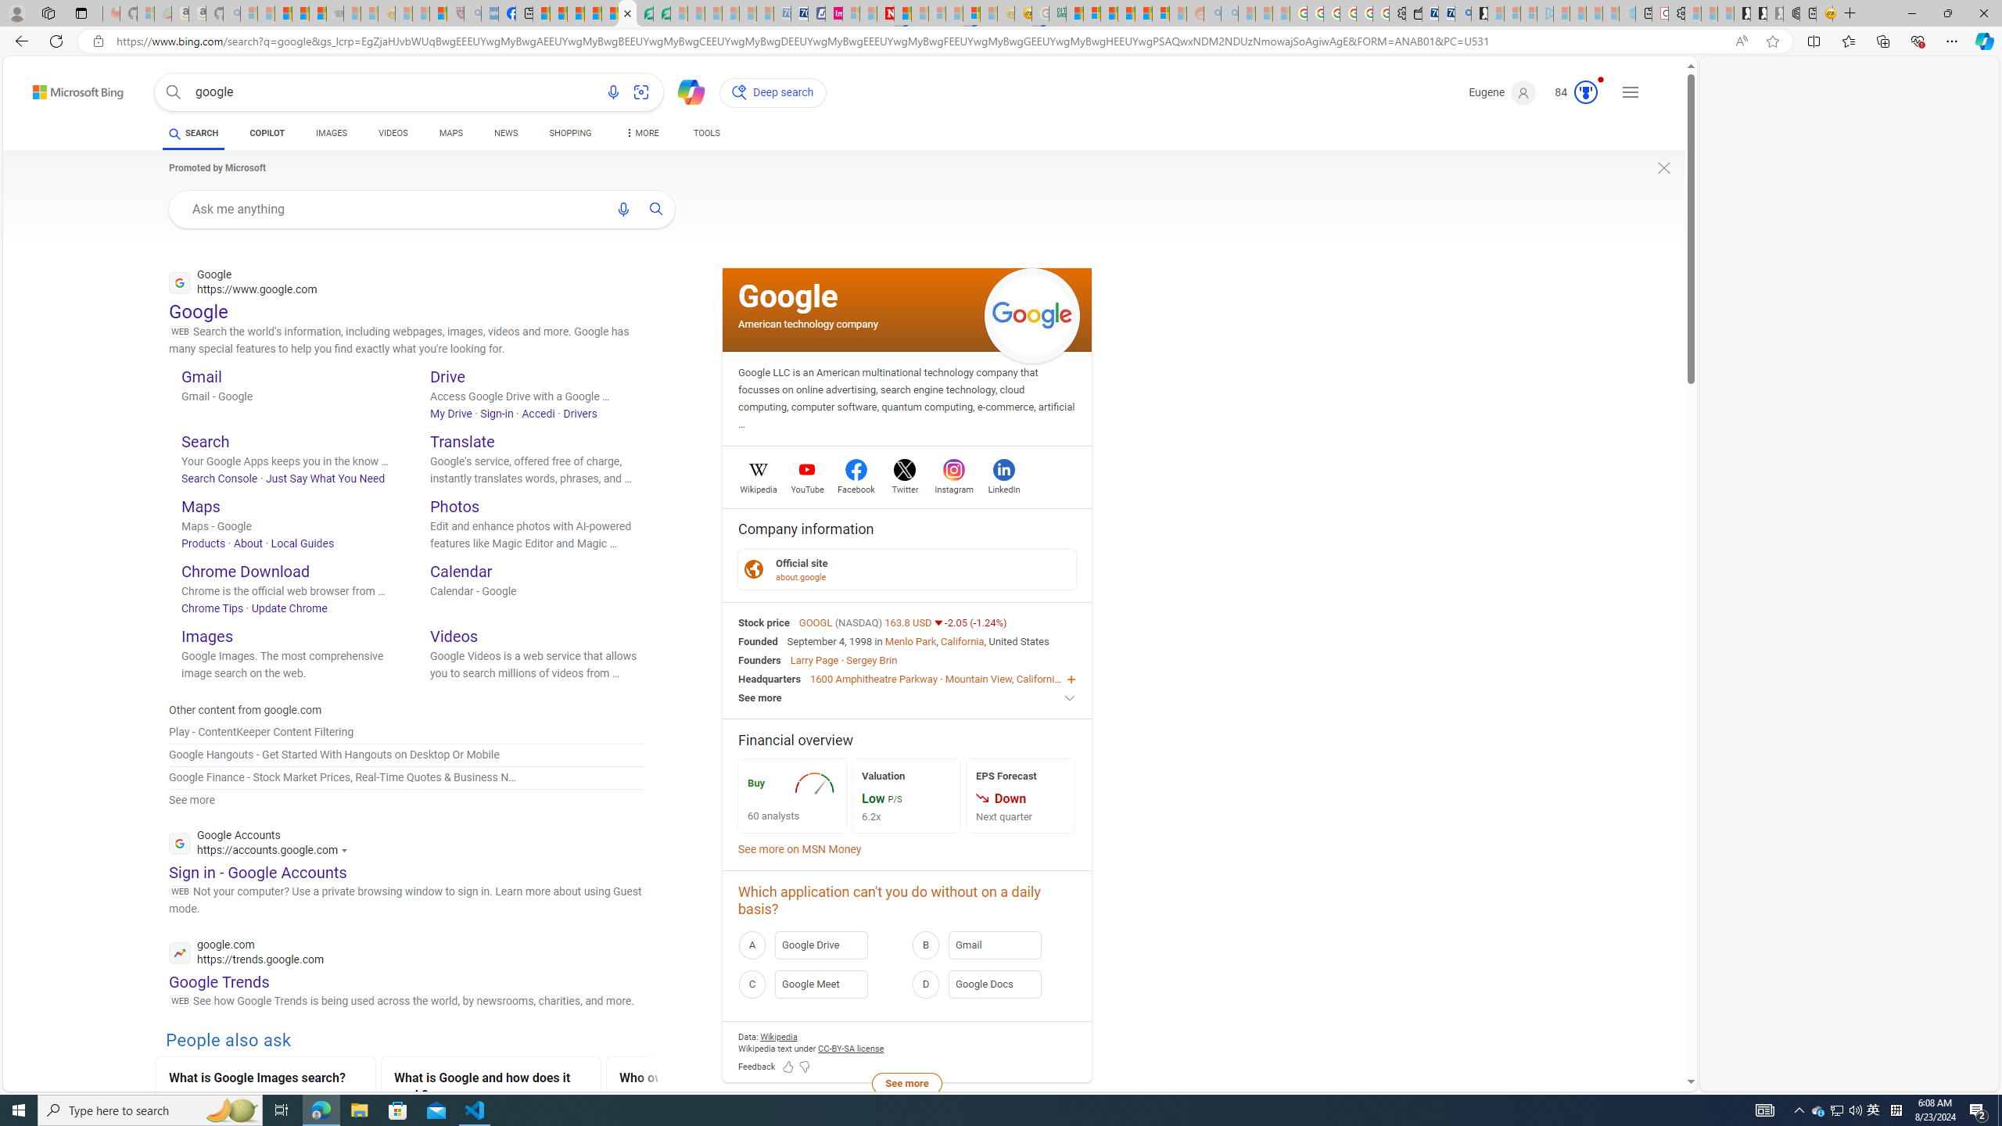 Image resolution: width=2002 pixels, height=1126 pixels. What do you see at coordinates (407, 732) in the screenshot?
I see `Play - ContentKeeper Content Filtering` at bounding box center [407, 732].